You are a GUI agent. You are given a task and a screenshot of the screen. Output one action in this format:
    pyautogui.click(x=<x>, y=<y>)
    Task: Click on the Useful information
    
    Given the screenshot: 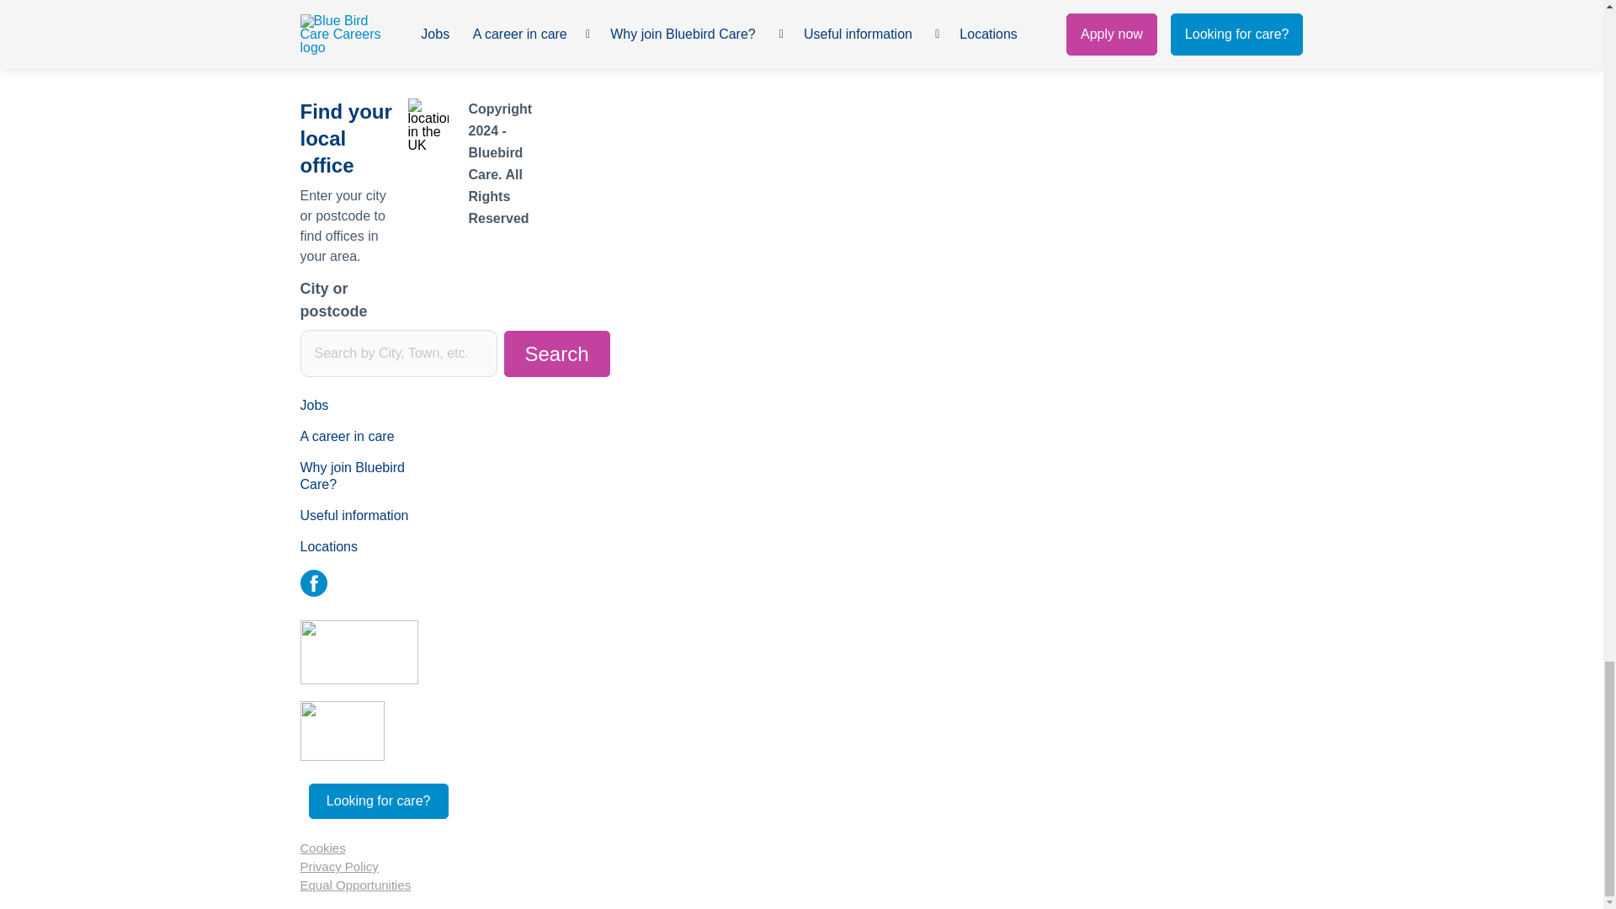 What is the action you would take?
    pyautogui.click(x=370, y=517)
    